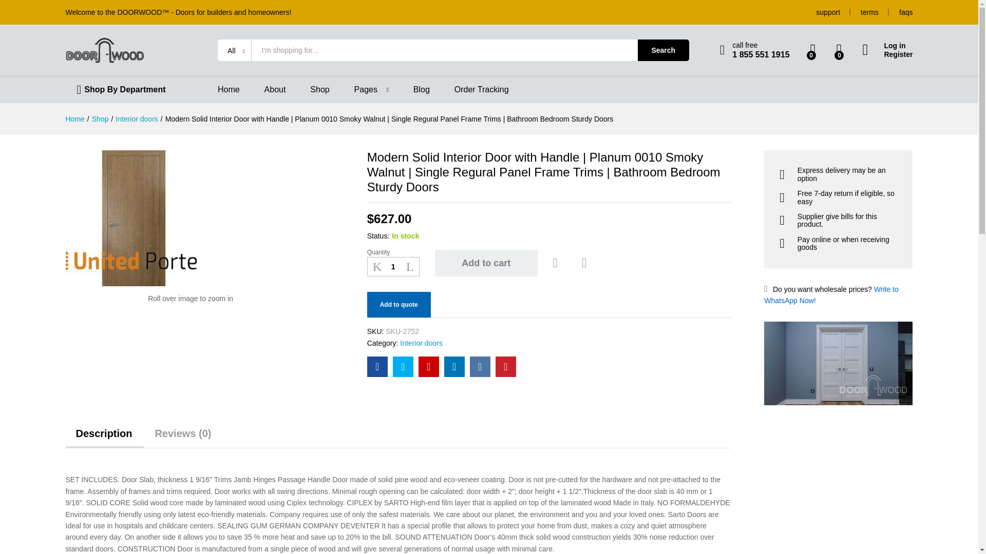 This screenshot has width=986, height=554. Describe the element at coordinates (584, 263) in the screenshot. I see `Compare` at that location.